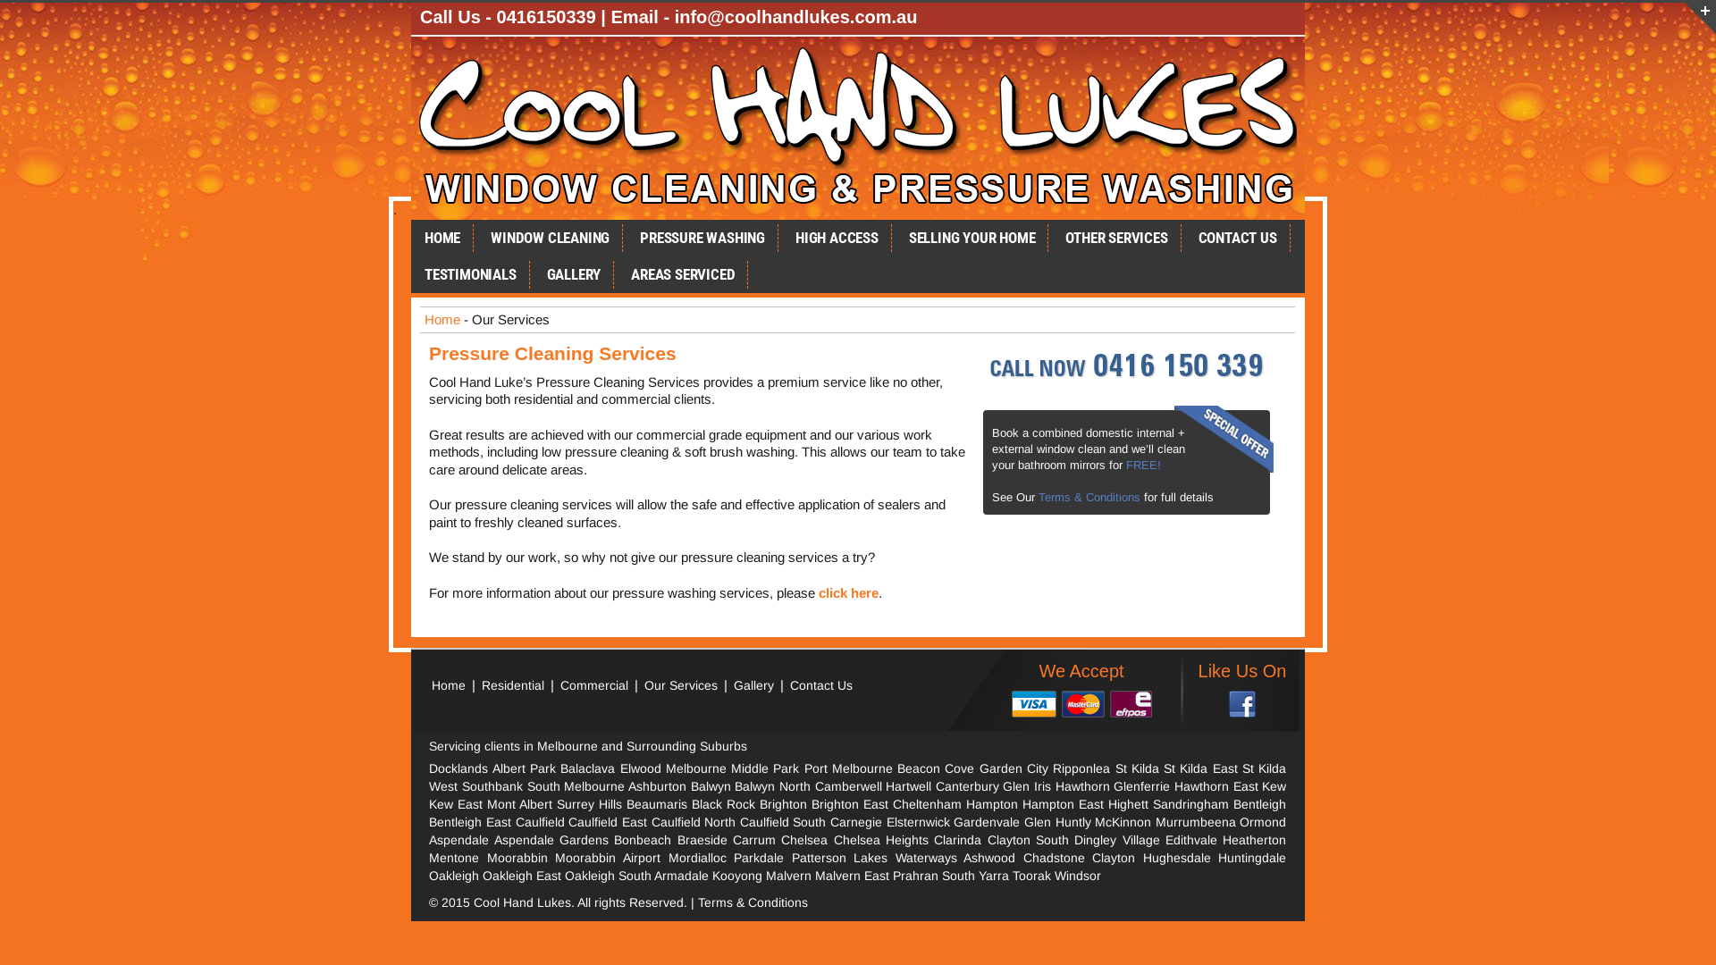  I want to click on Brighton, so click(783, 804).